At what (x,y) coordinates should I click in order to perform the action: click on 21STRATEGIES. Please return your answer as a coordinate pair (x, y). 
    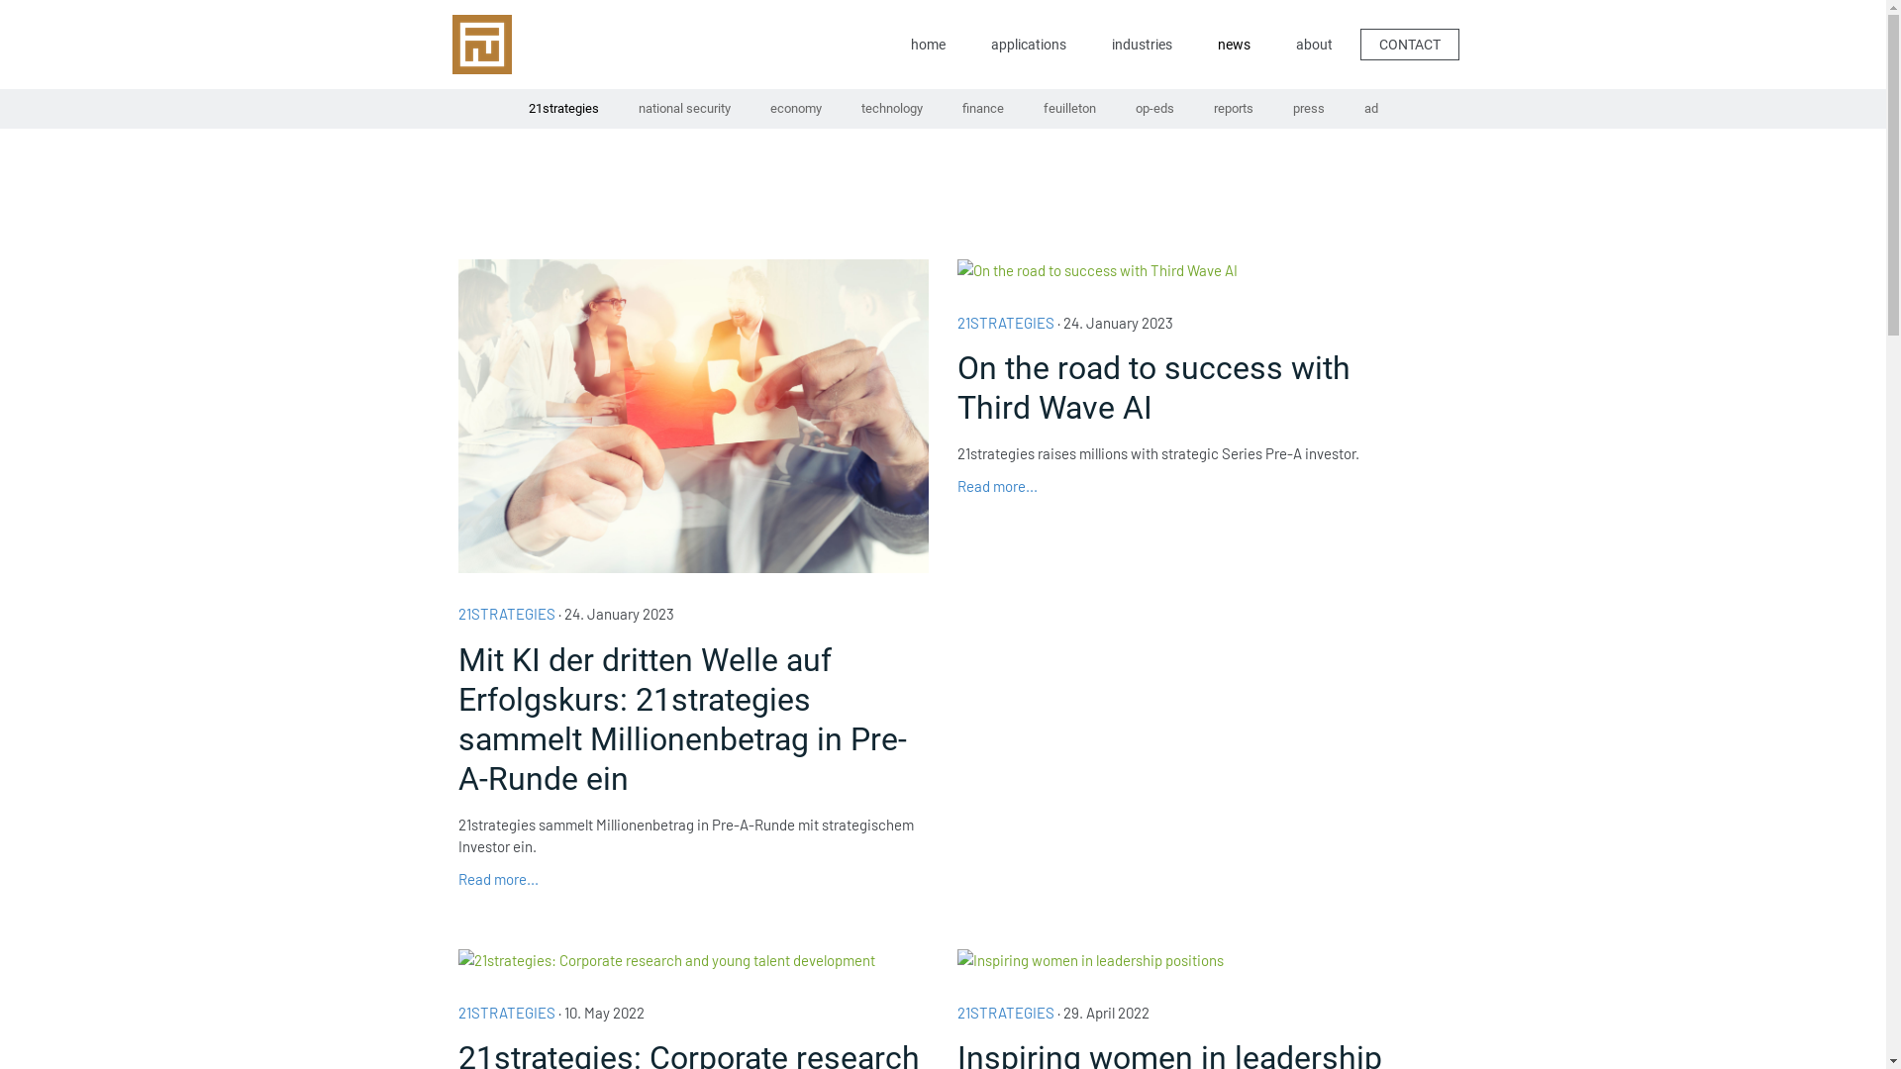
    Looking at the image, I should click on (506, 1013).